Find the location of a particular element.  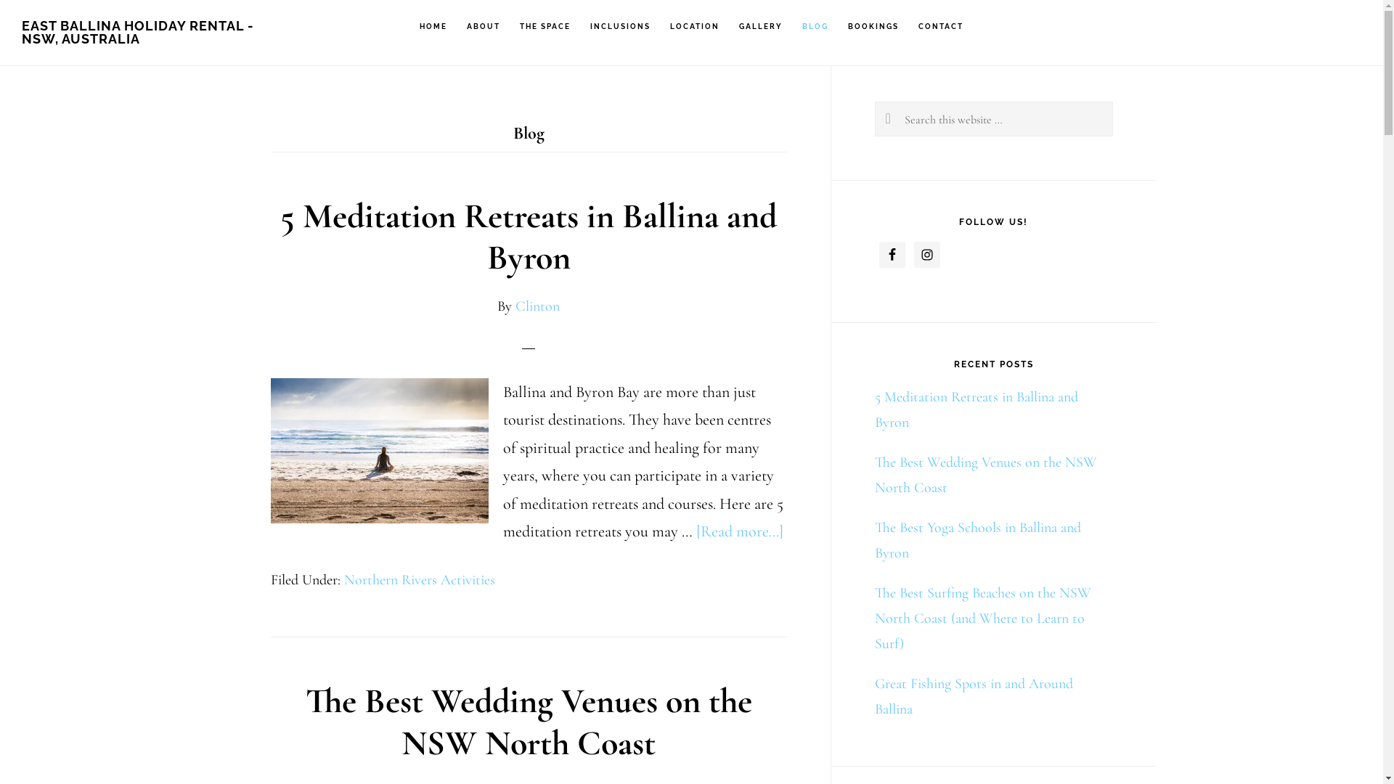

Skip to content is located at coordinates (0, 0).